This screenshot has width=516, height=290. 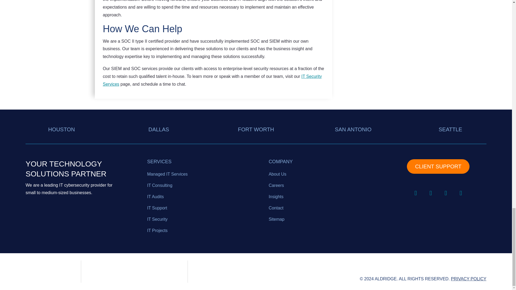 I want to click on Follow on Youtube, so click(x=461, y=193).